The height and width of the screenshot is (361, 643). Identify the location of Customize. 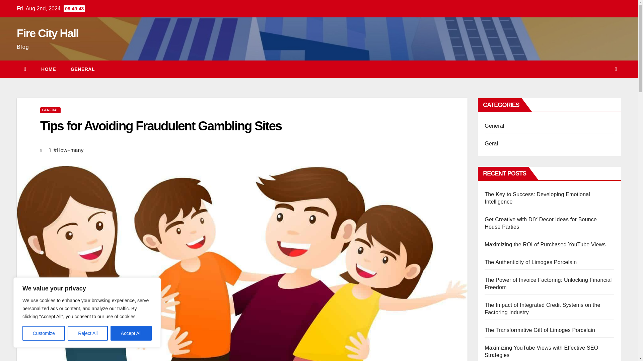
(44, 333).